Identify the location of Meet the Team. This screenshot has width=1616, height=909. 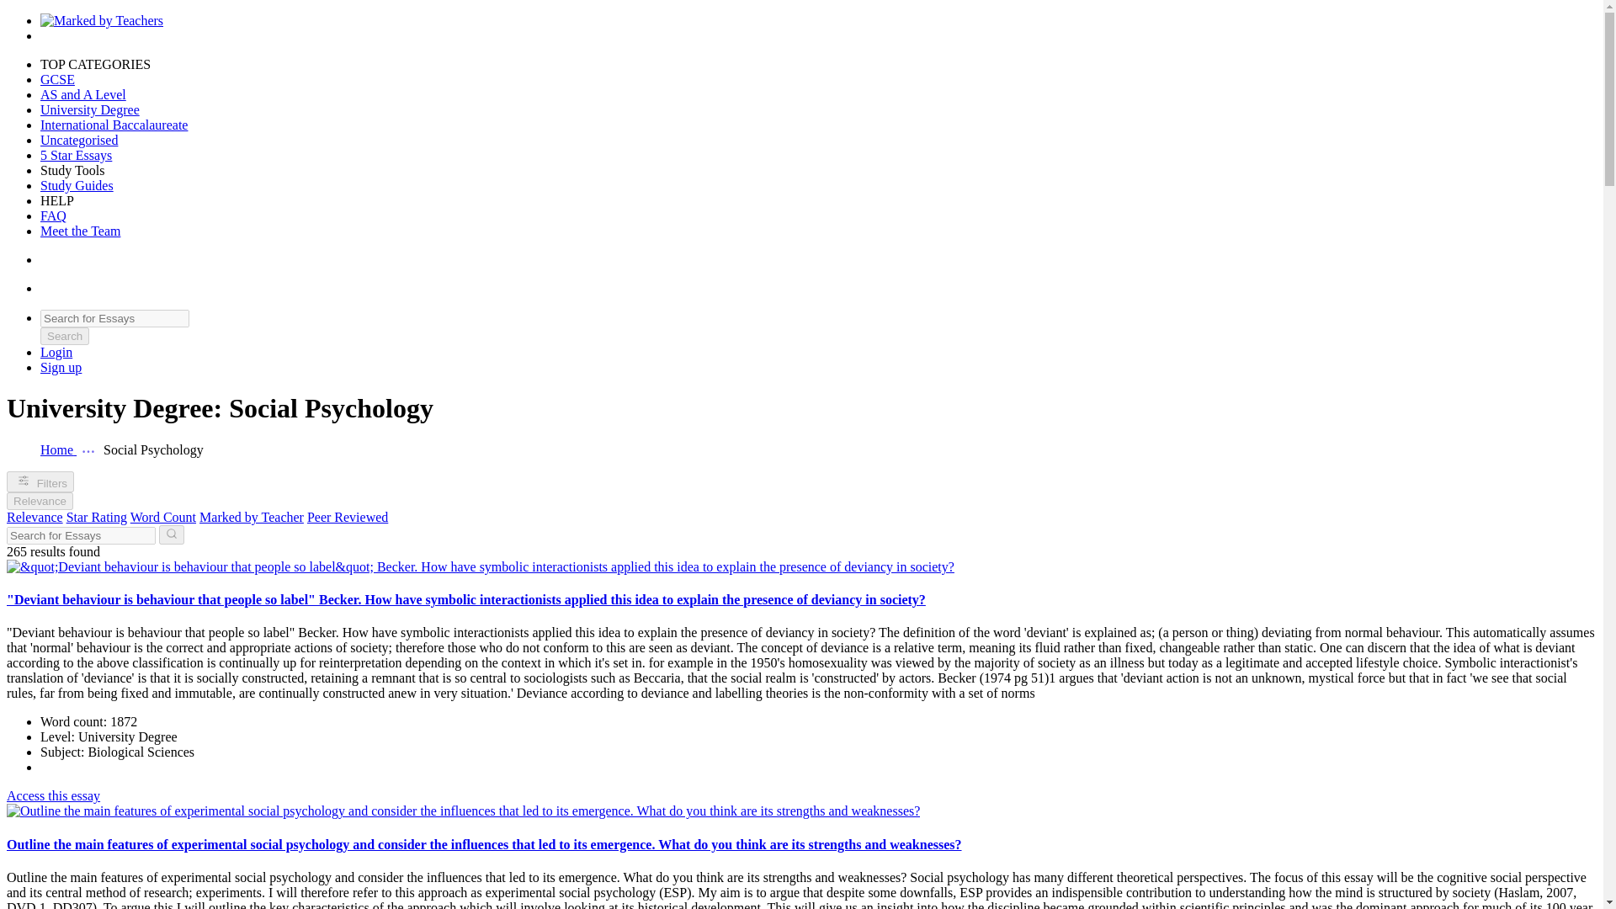
(80, 231).